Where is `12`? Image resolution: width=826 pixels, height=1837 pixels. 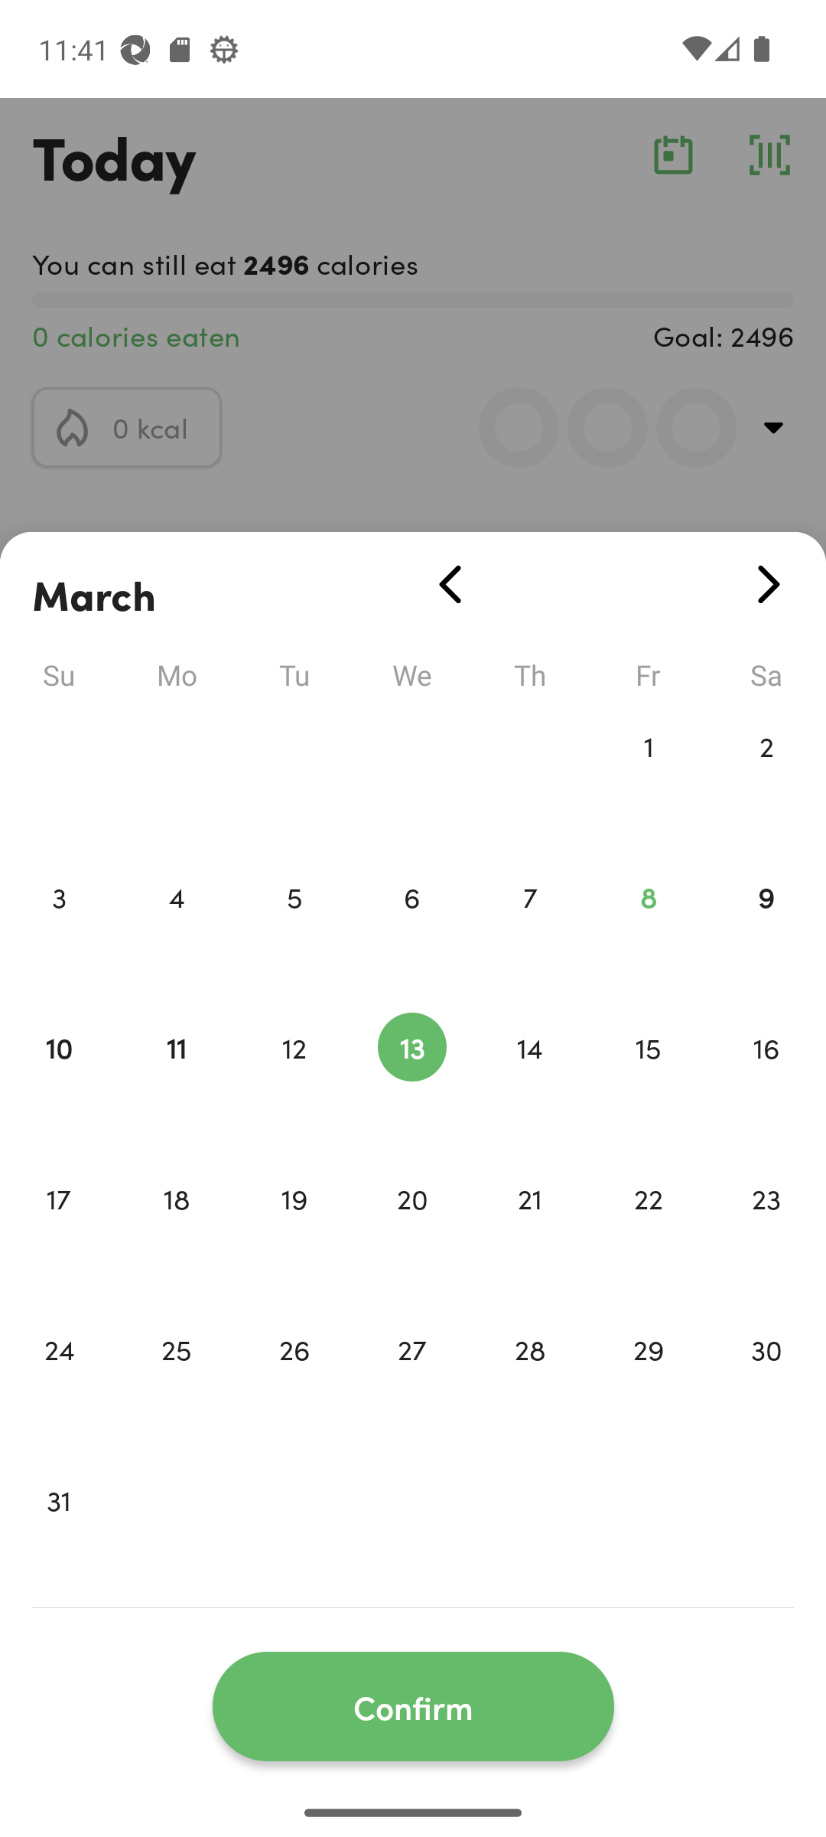
12 is located at coordinates (294, 1079).